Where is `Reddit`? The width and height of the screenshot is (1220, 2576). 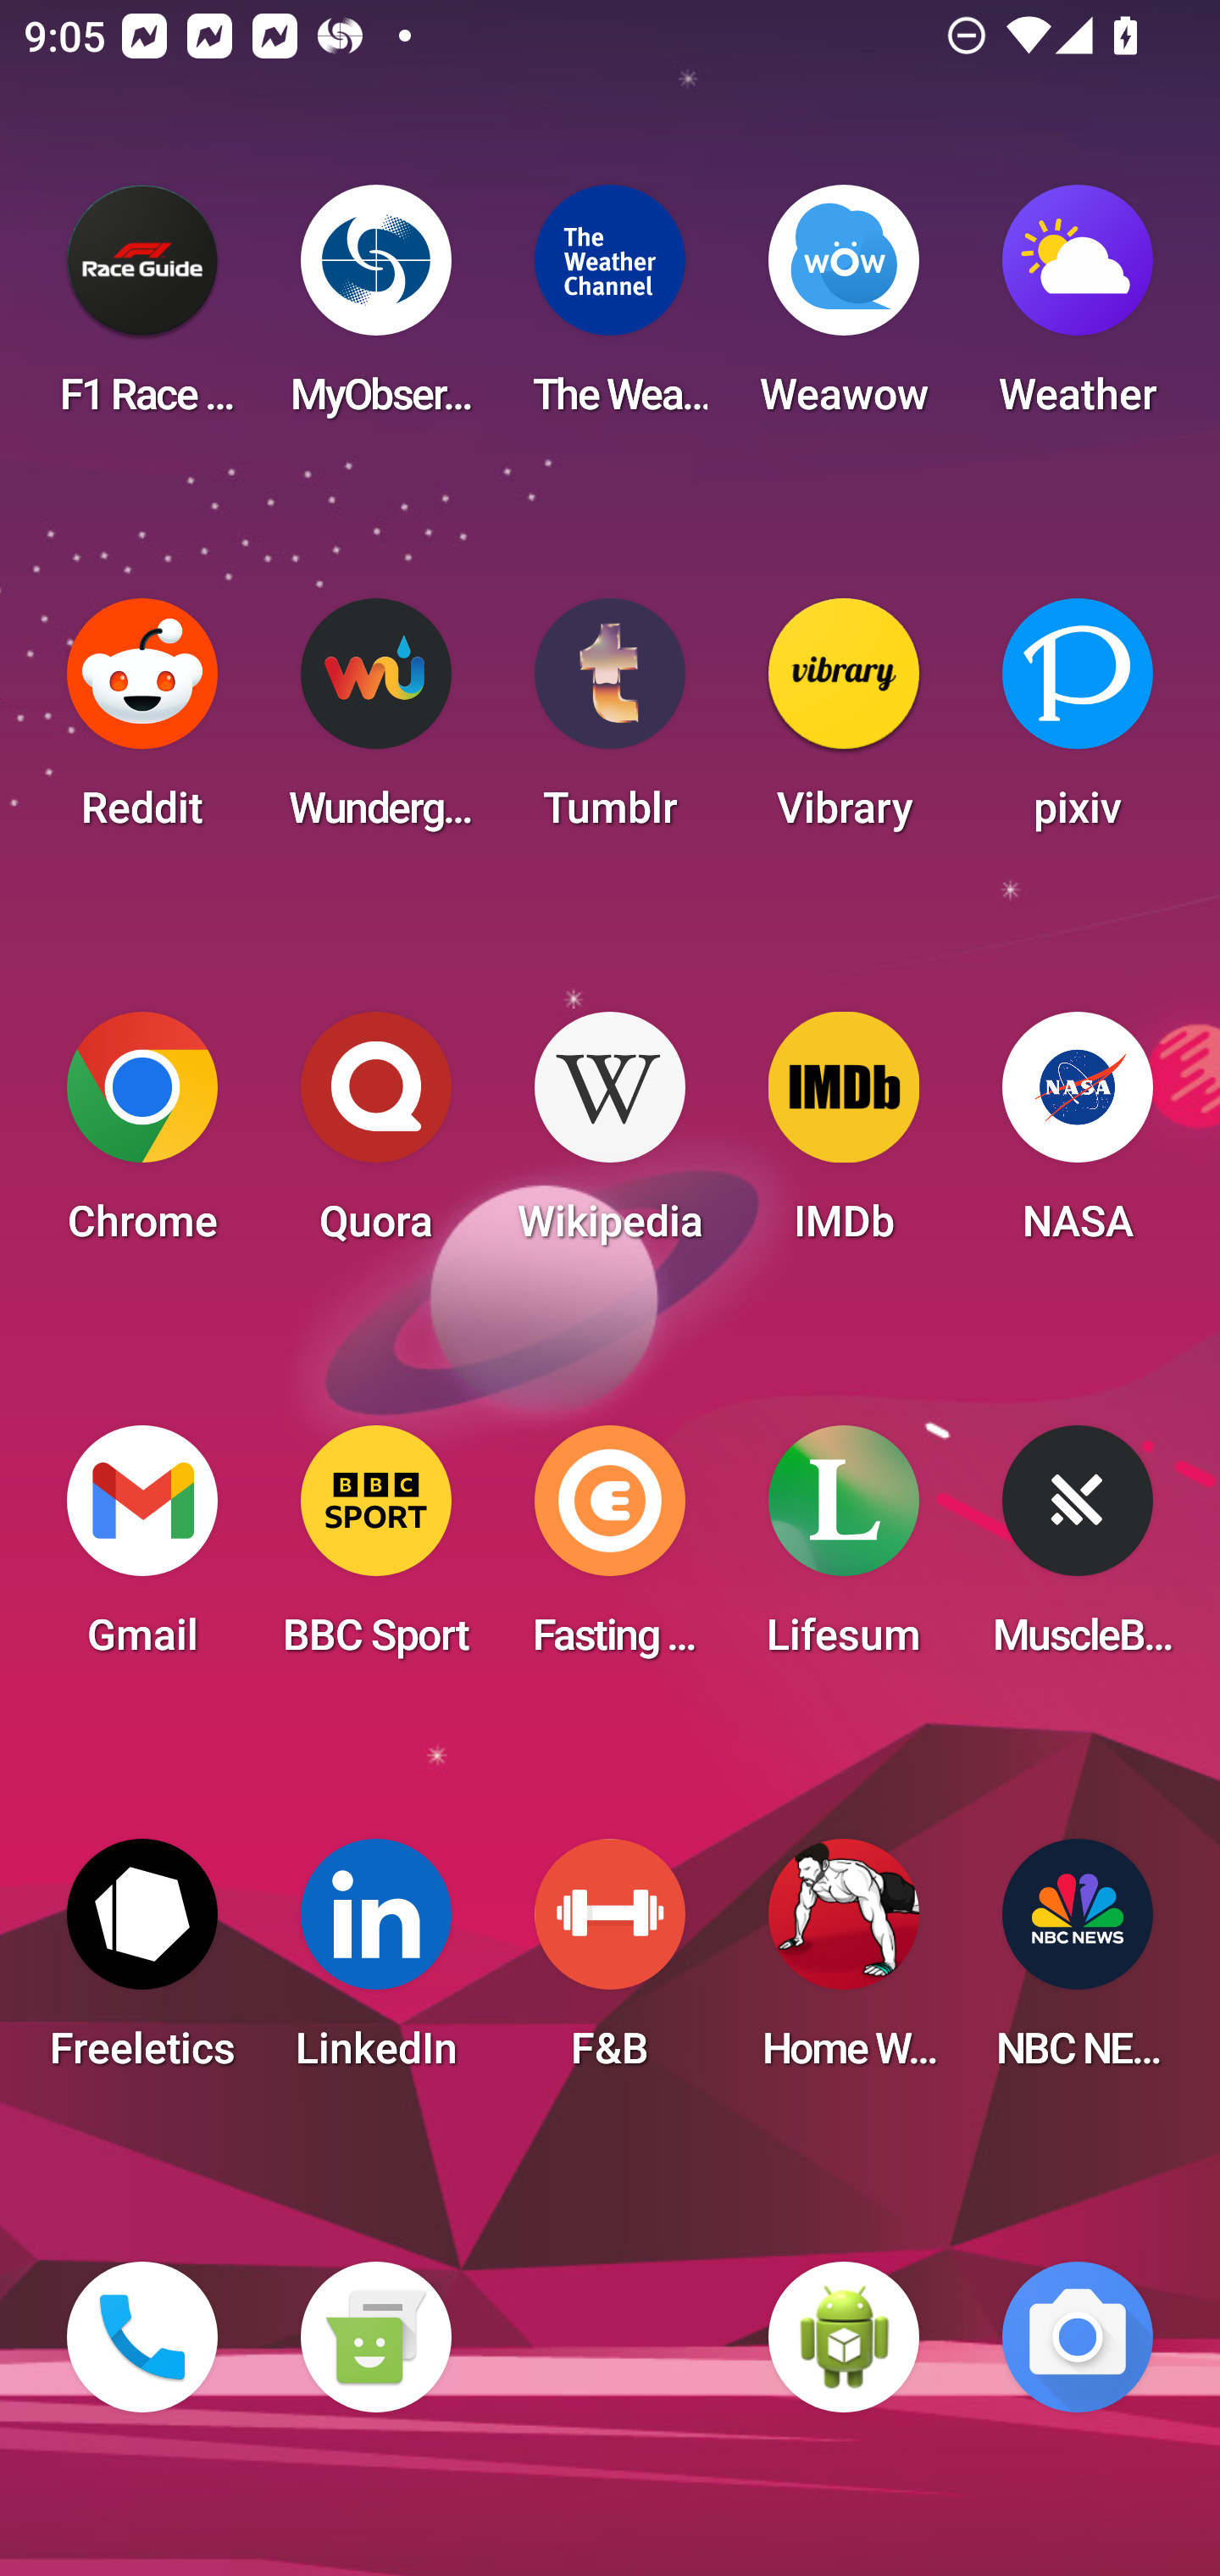 Reddit is located at coordinates (142, 724).